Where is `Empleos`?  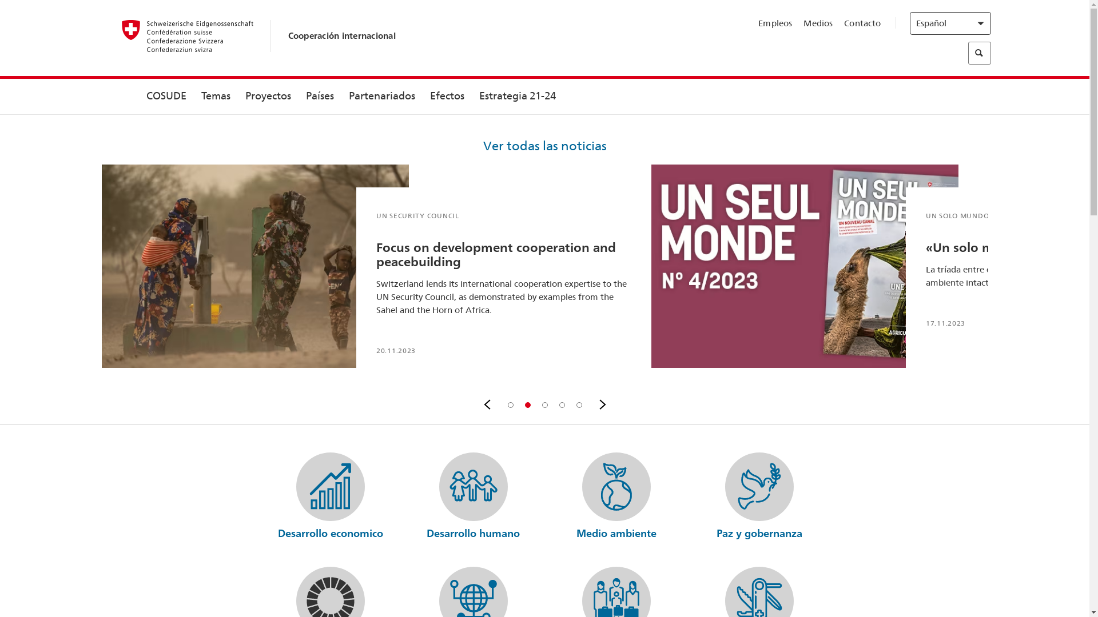 Empleos is located at coordinates (775, 23).